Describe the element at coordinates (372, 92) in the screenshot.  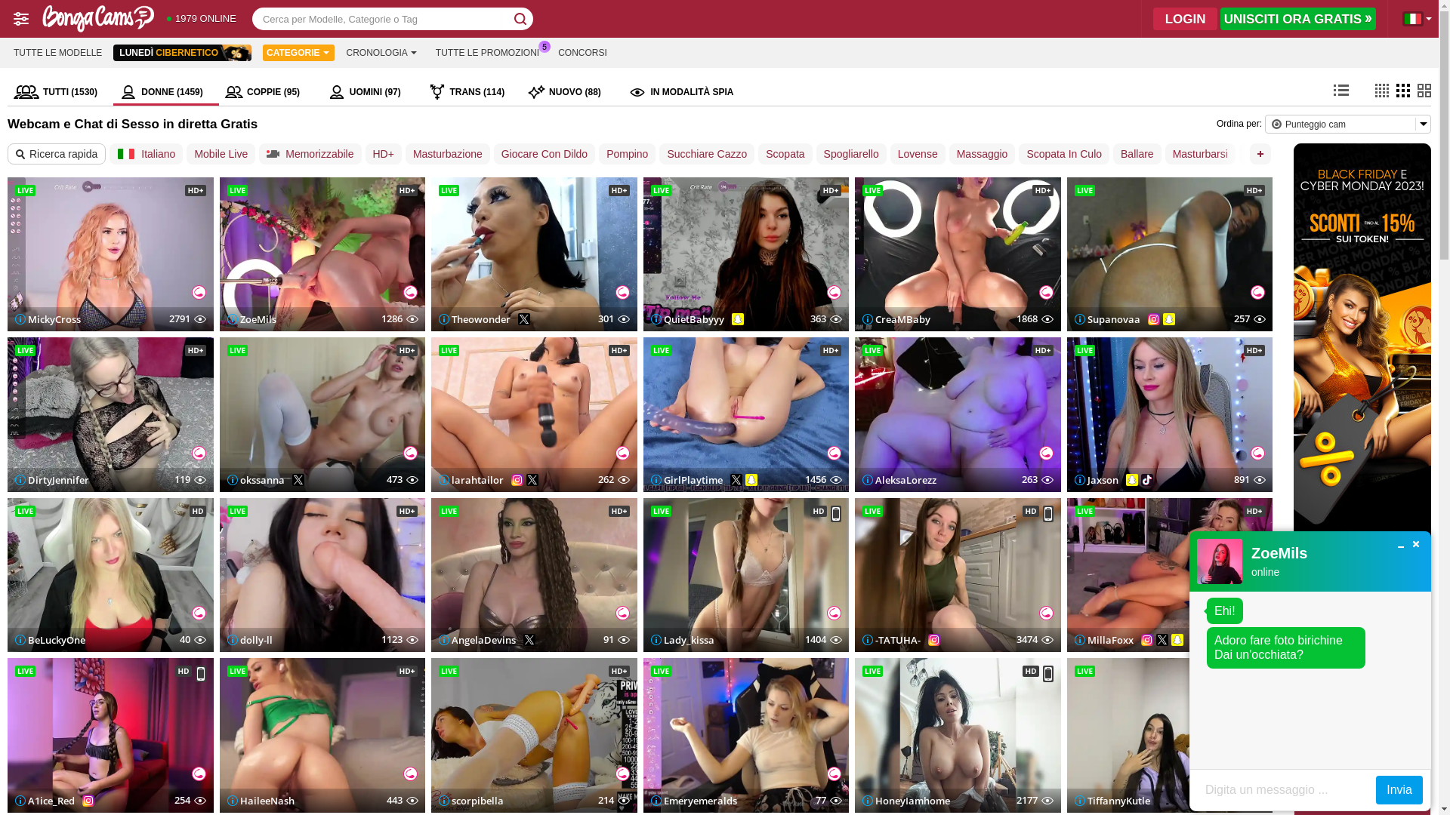
I see `UOMINI (97)` at that location.